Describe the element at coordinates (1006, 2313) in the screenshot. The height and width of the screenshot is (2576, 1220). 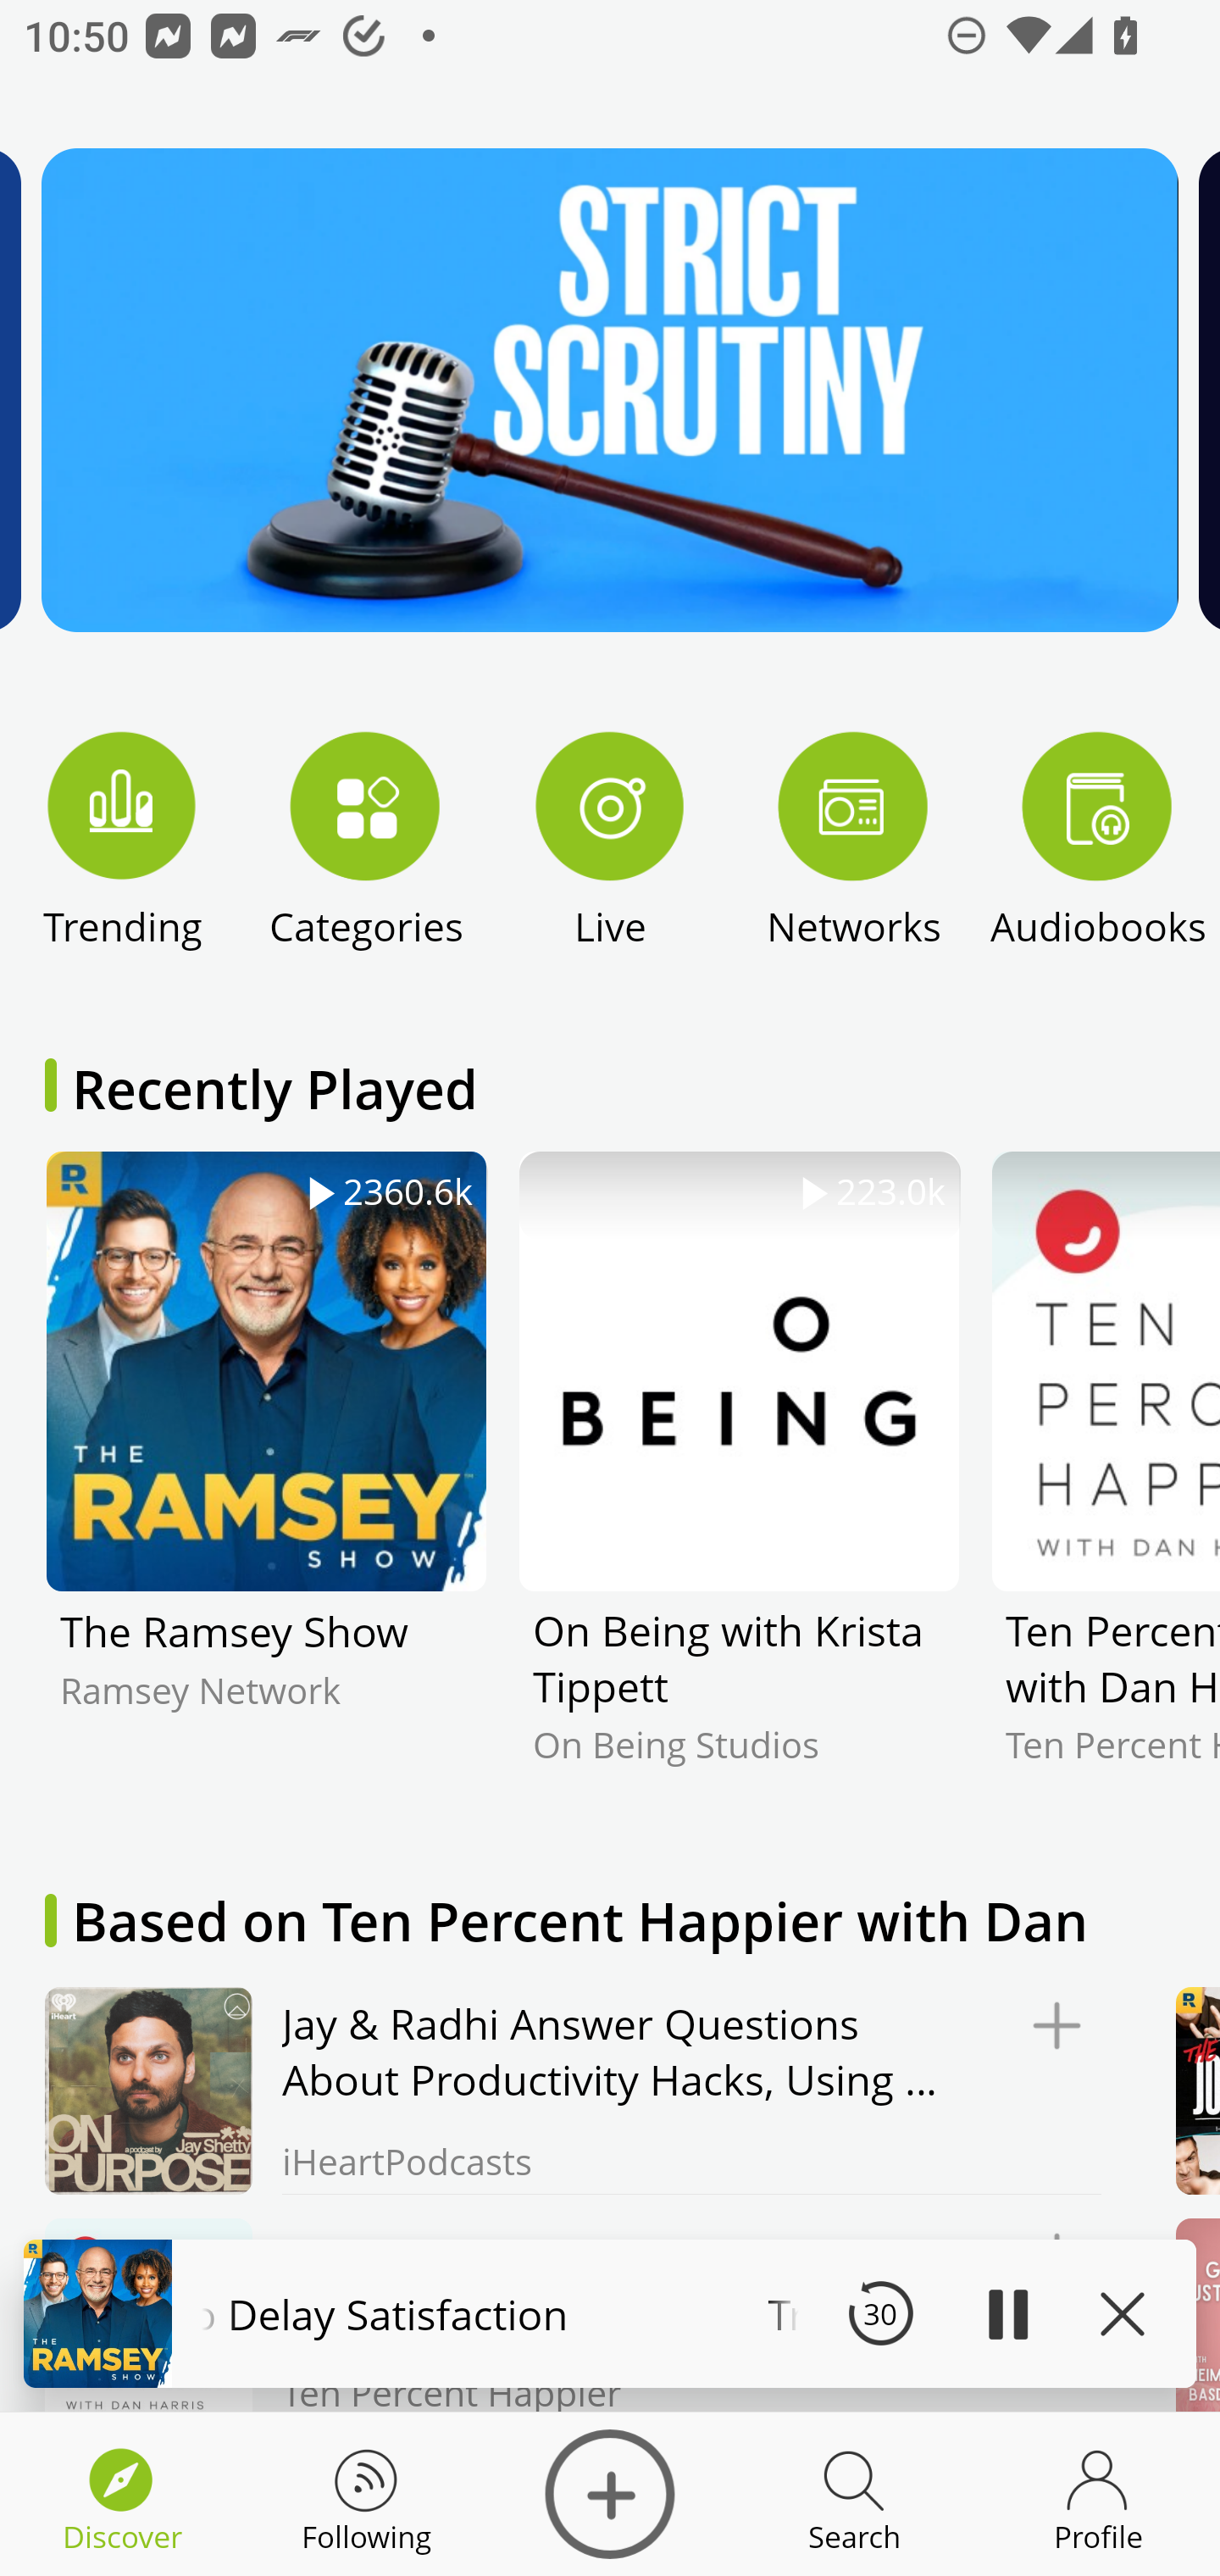
I see `Play` at that location.